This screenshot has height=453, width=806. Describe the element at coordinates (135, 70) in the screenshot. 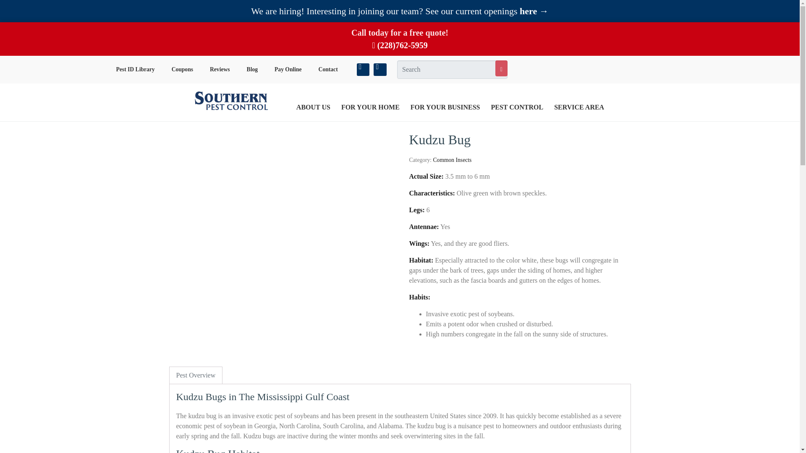

I see `Pest ID Library` at that location.